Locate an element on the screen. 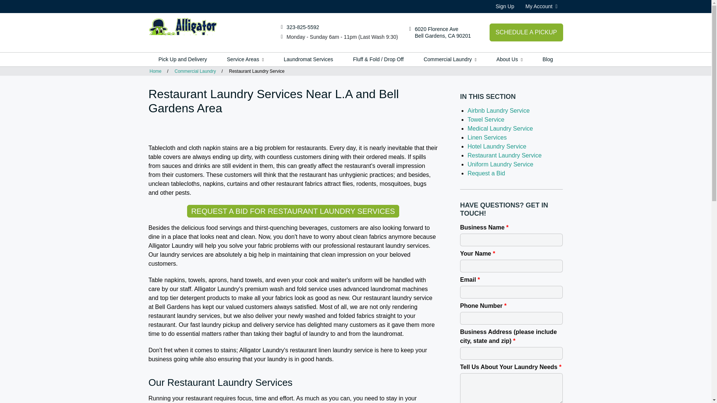 This screenshot has width=717, height=403. About Us is located at coordinates (509, 60).